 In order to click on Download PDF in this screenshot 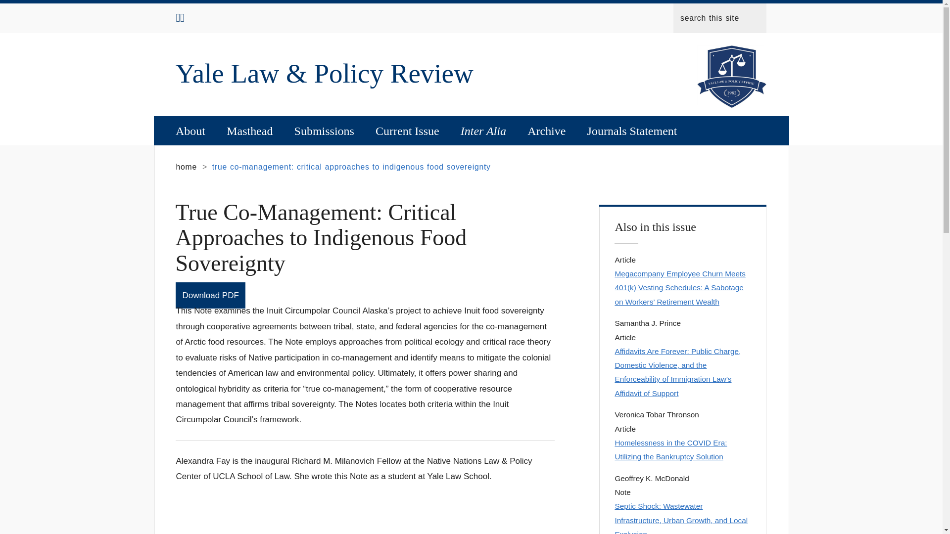, I will do `click(210, 296)`.